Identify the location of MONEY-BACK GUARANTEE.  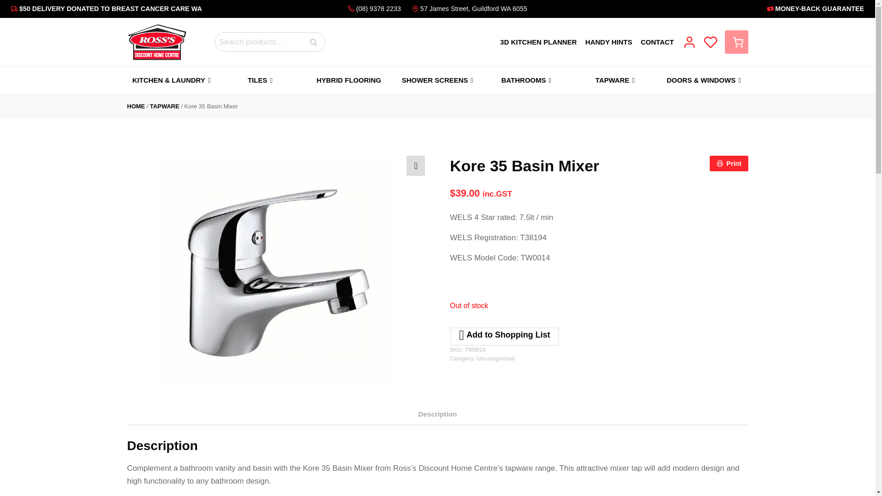
(727, 9).